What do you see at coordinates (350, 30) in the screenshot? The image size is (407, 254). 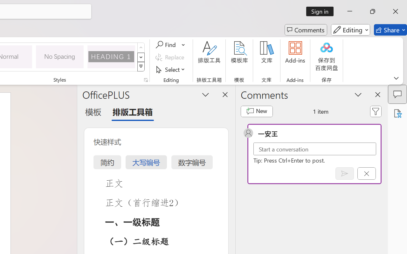 I see `Editing` at bounding box center [350, 30].